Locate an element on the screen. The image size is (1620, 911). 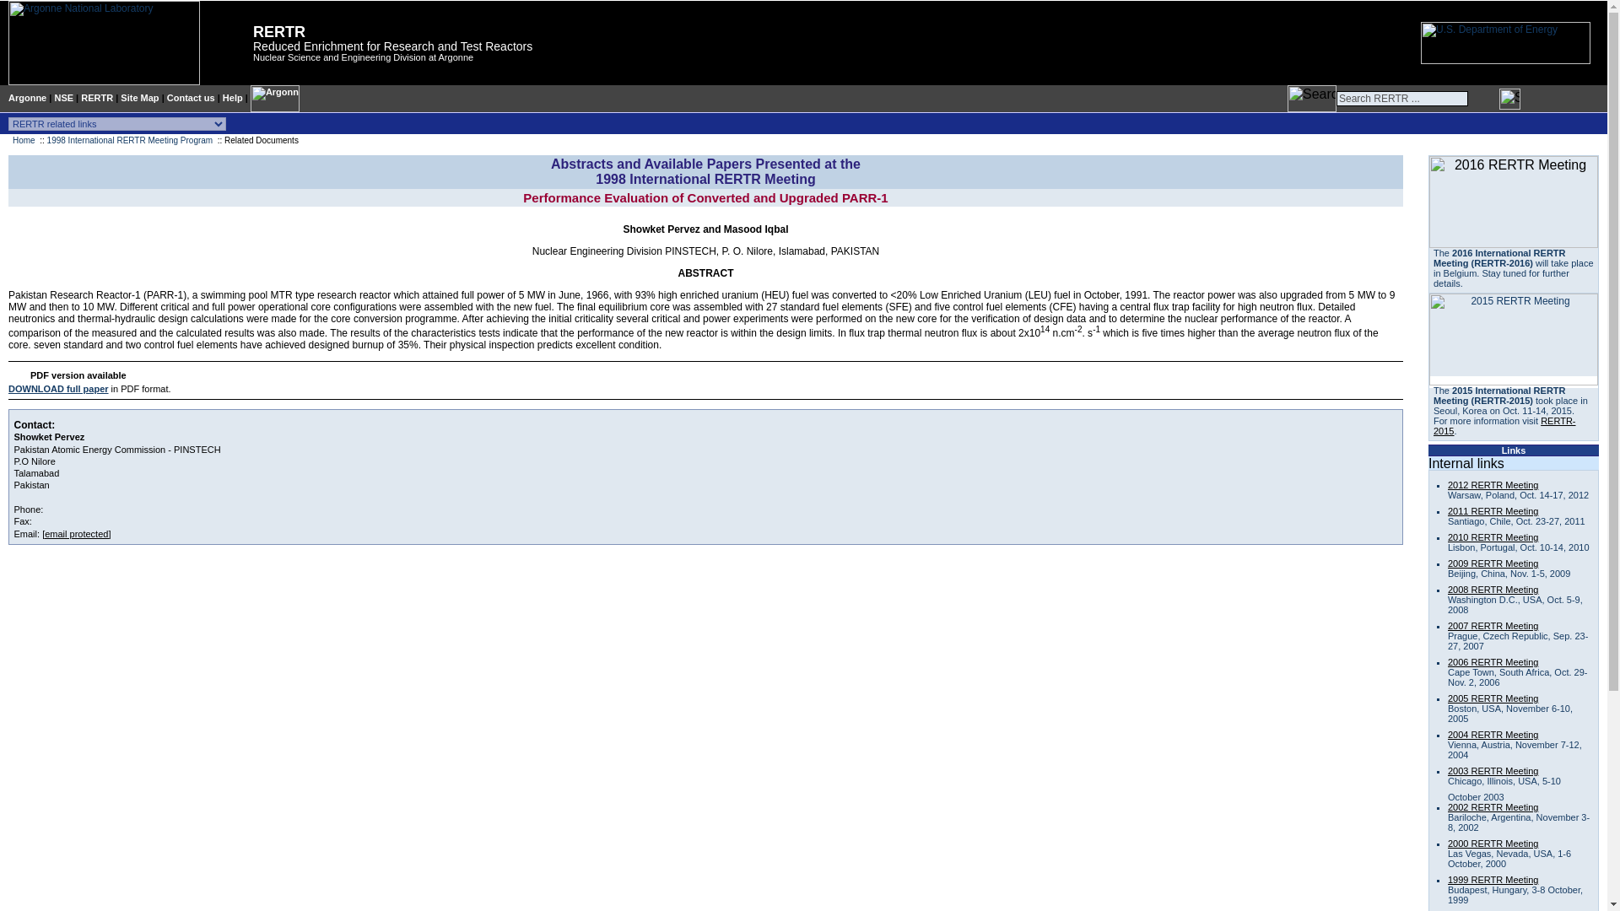
Home is located at coordinates (24, 140).